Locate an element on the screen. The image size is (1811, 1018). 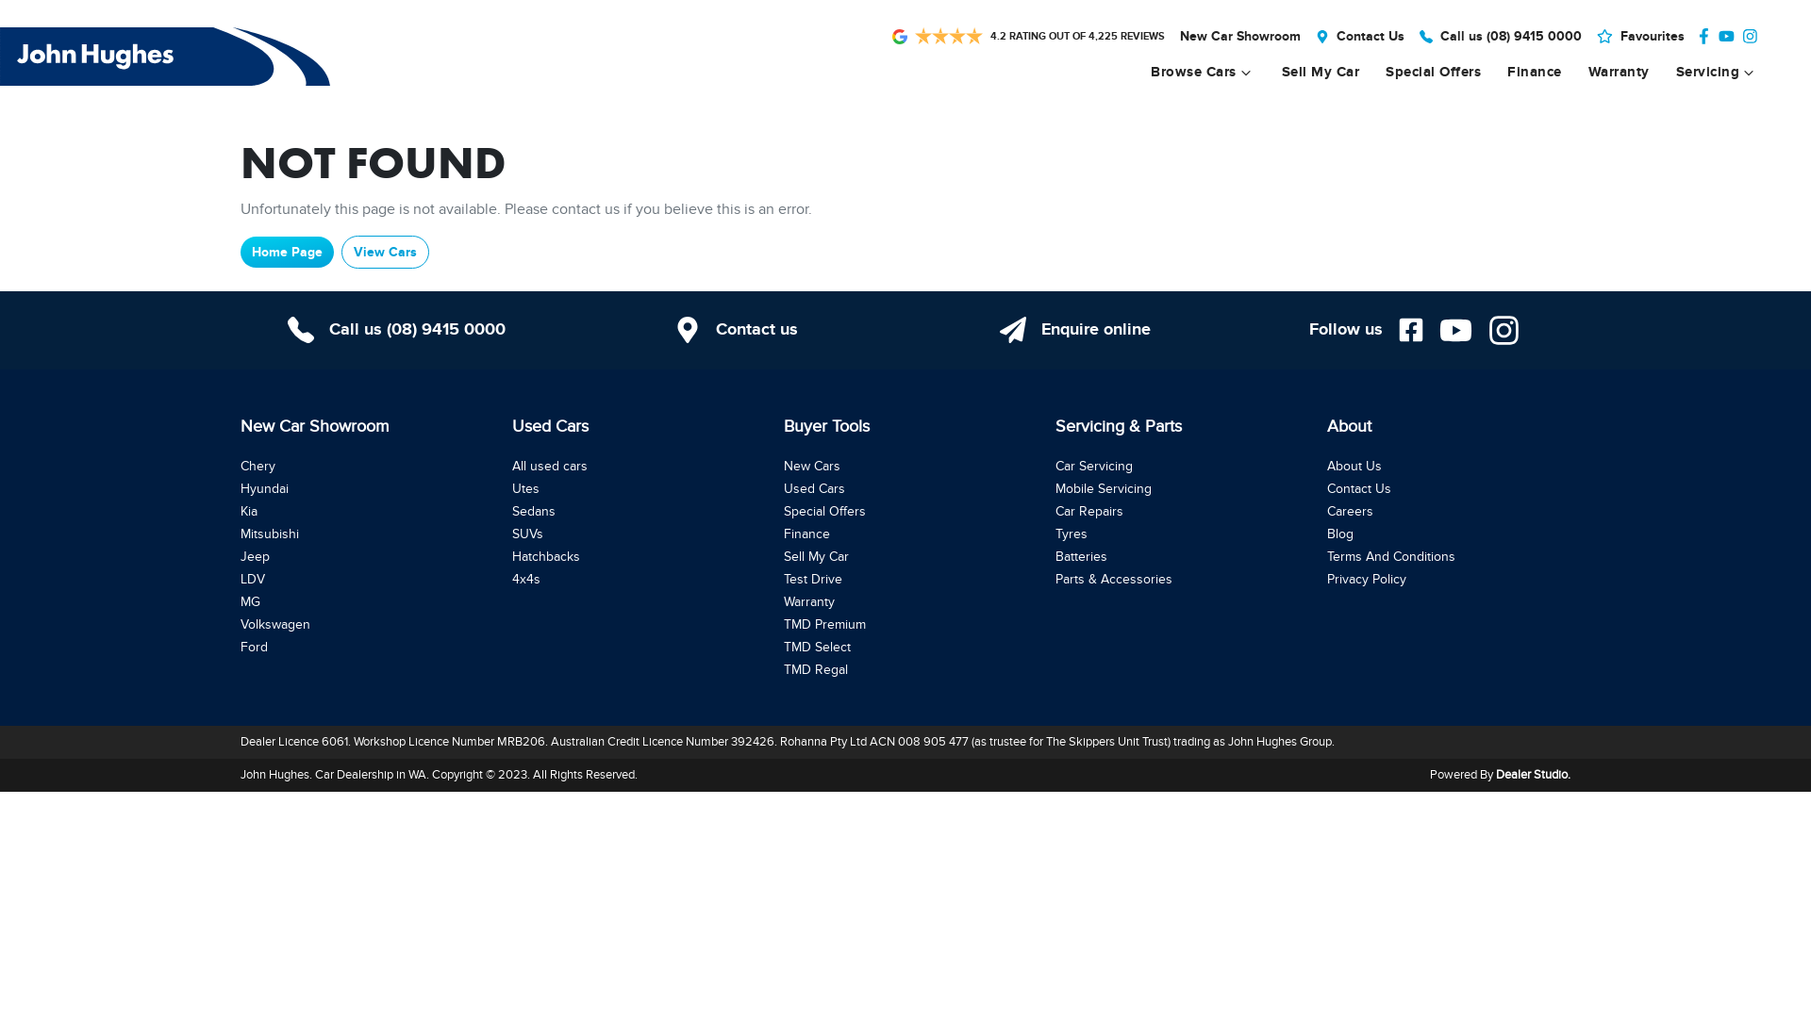
Used Cars is located at coordinates (815, 488).